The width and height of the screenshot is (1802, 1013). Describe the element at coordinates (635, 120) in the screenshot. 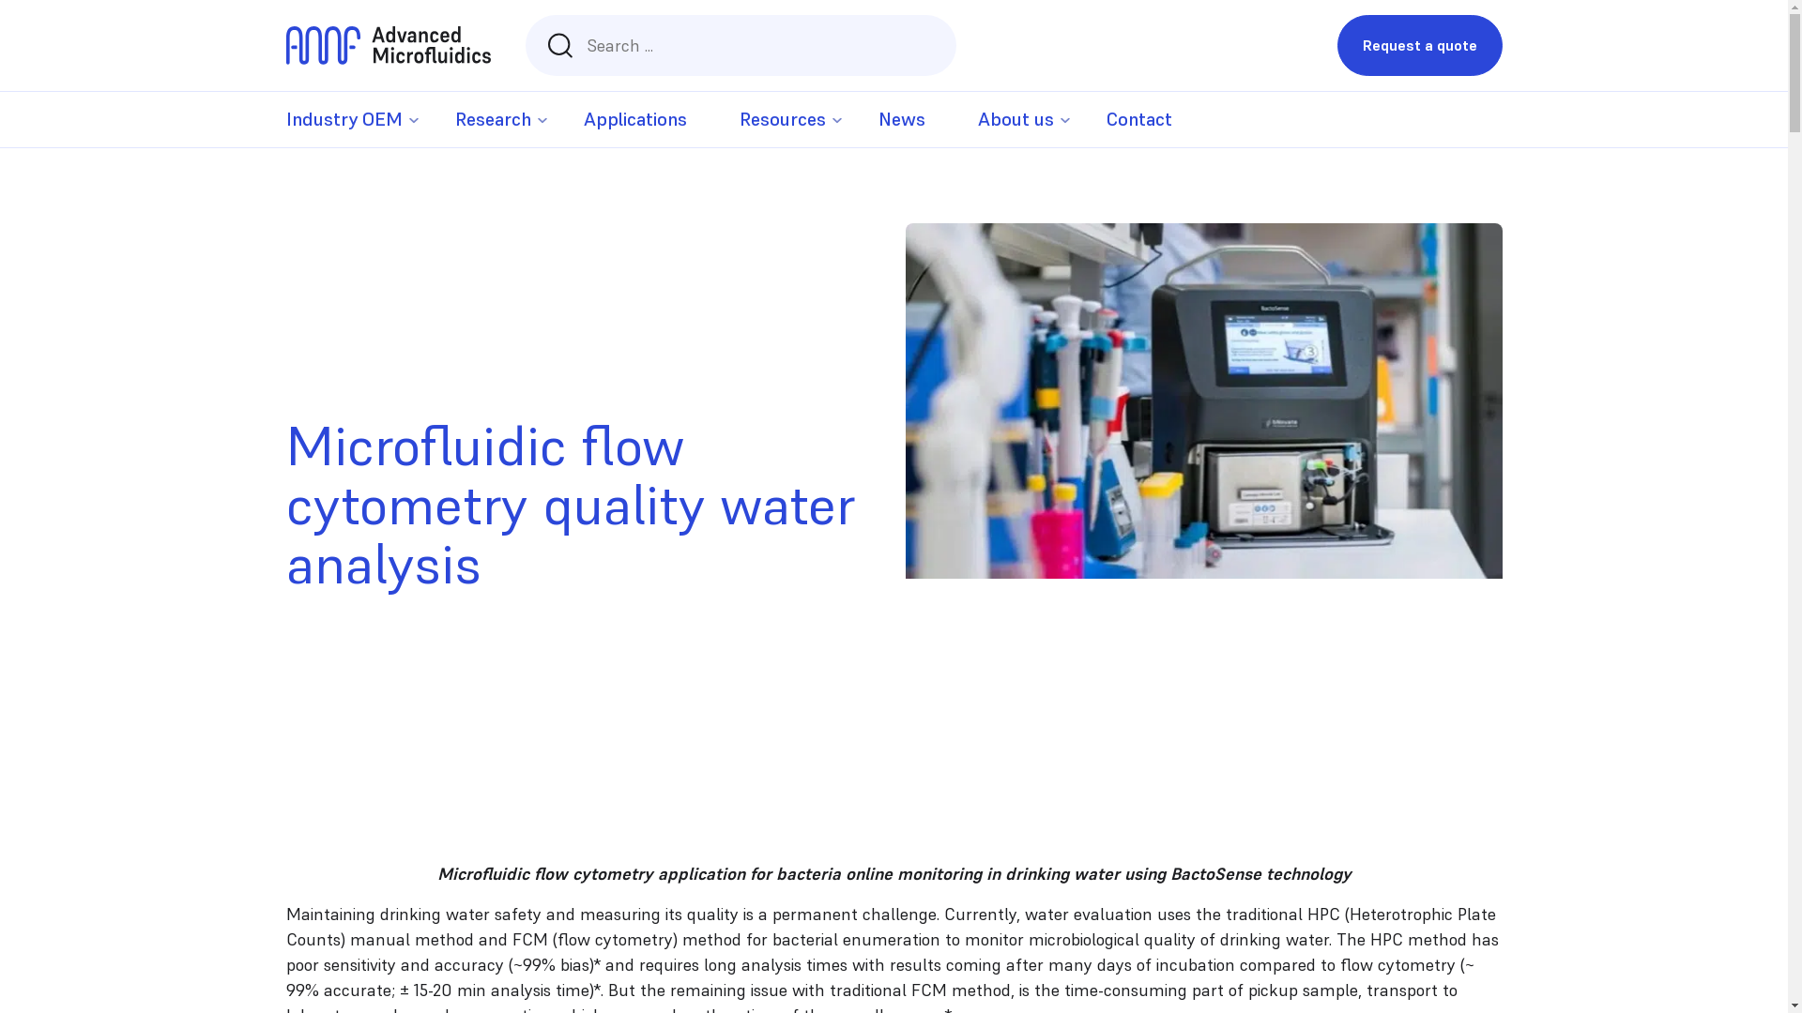

I see `Applications` at that location.